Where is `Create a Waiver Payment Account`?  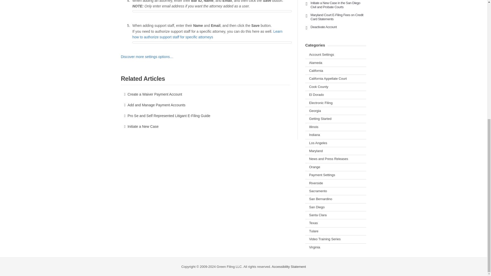 Create a Waiver Payment Account is located at coordinates (205, 94).